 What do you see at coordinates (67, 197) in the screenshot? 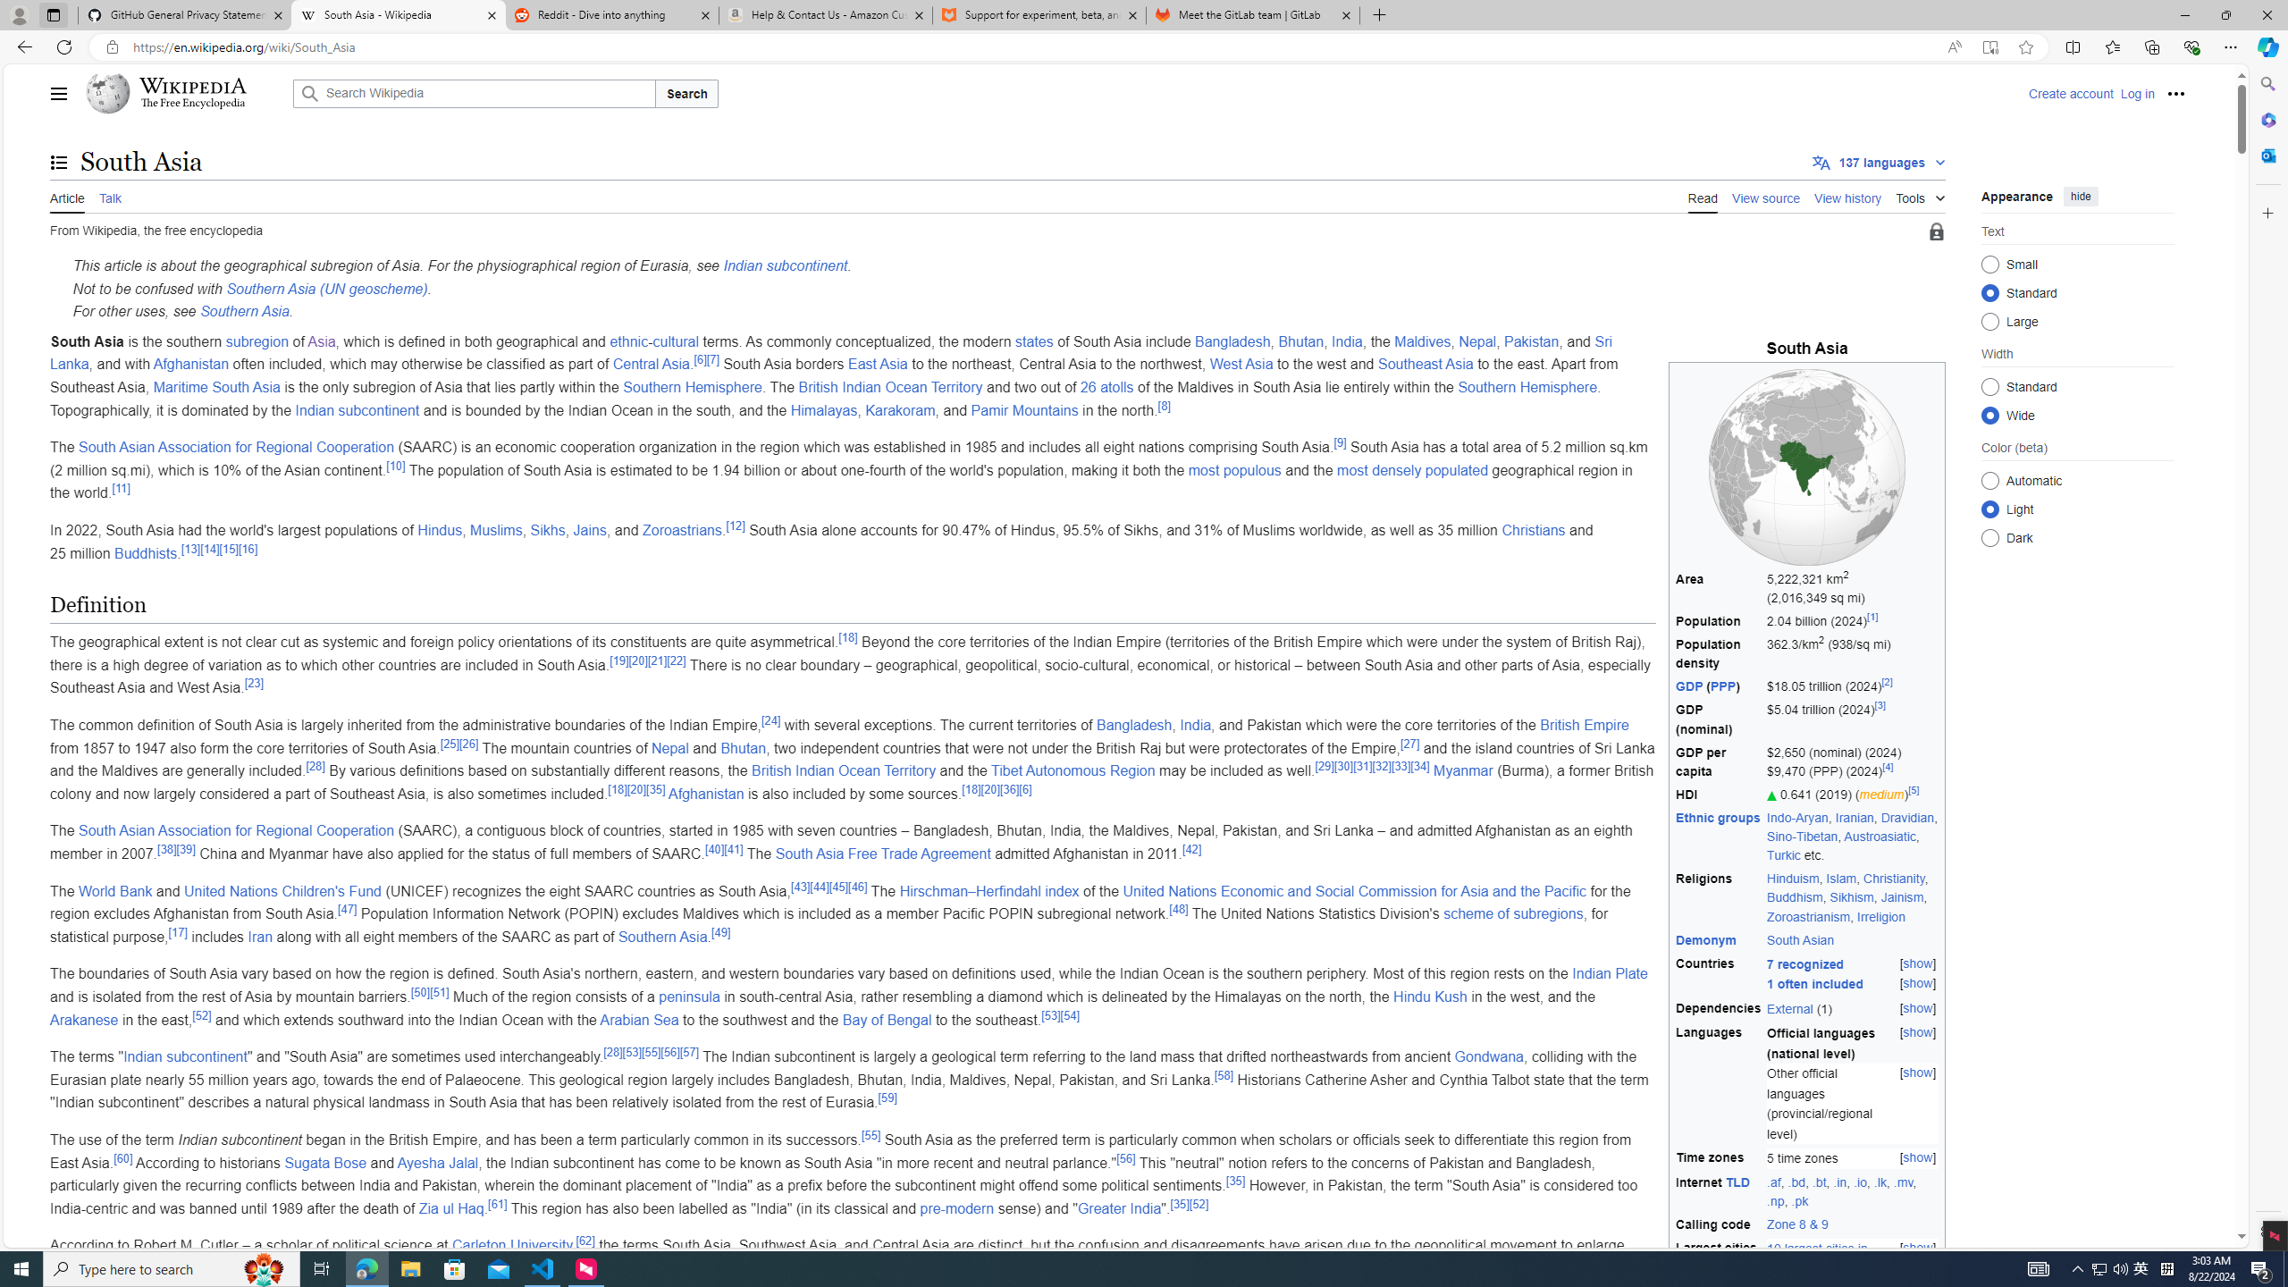
I see `Article` at bounding box center [67, 197].